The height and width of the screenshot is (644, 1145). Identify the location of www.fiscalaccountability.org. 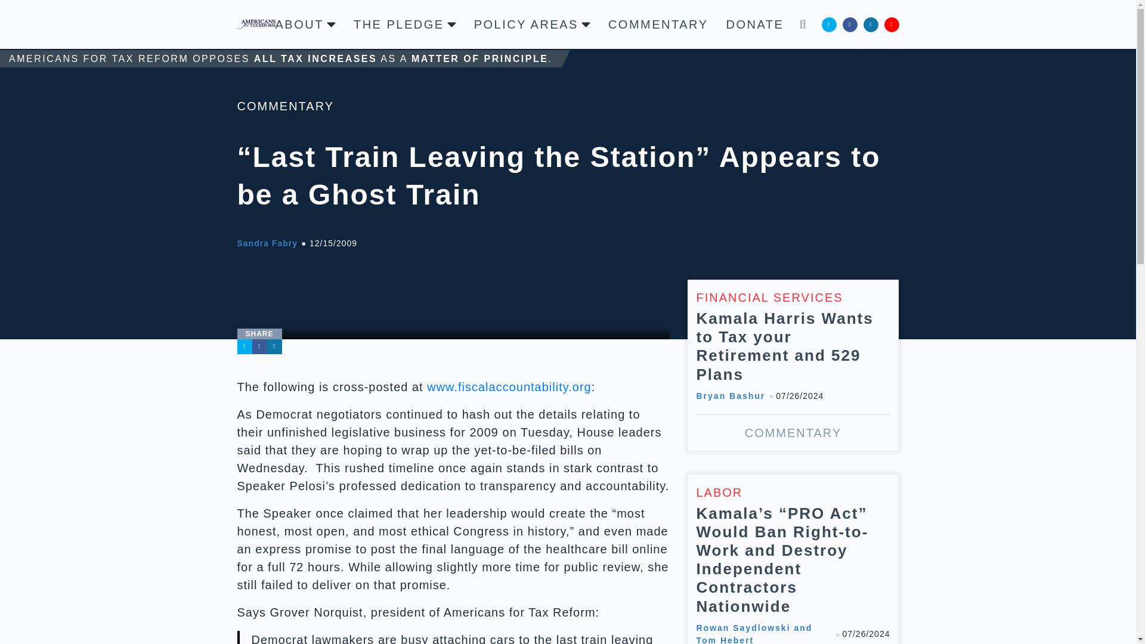
(509, 386).